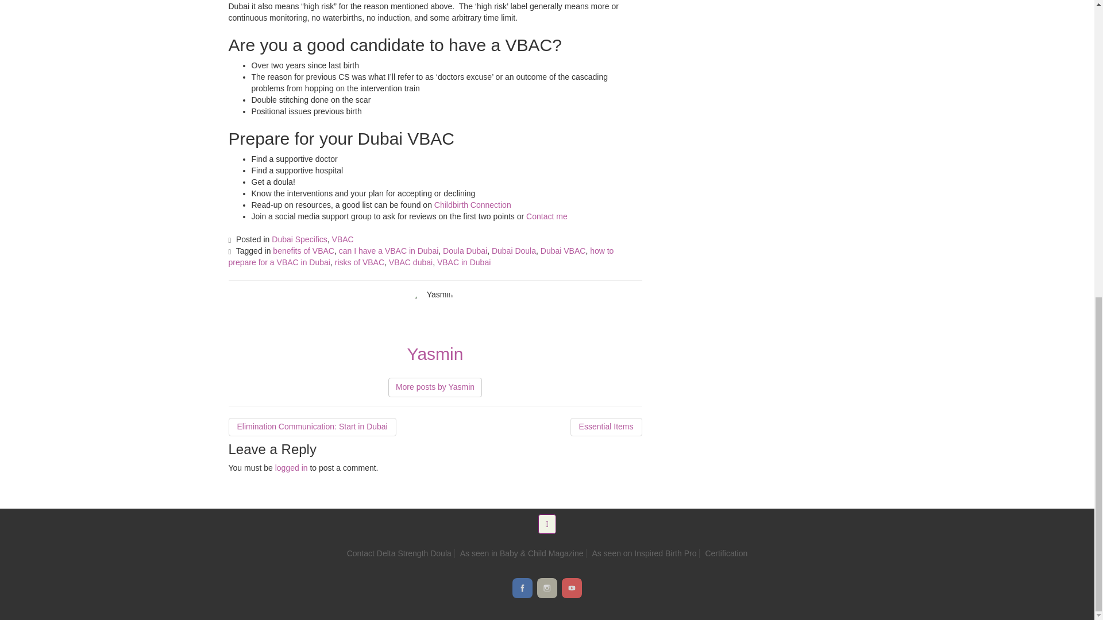 This screenshot has width=1103, height=620. I want to click on how to prepare for a VBAC in Dubai, so click(421, 256).